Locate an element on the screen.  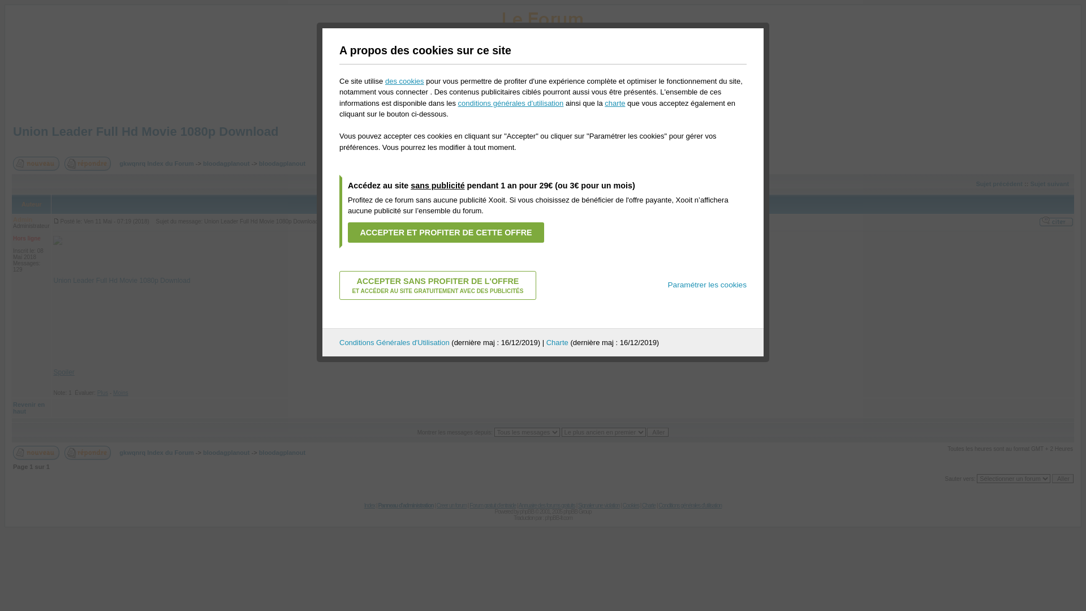
Groupes is located at coordinates (576, 90).